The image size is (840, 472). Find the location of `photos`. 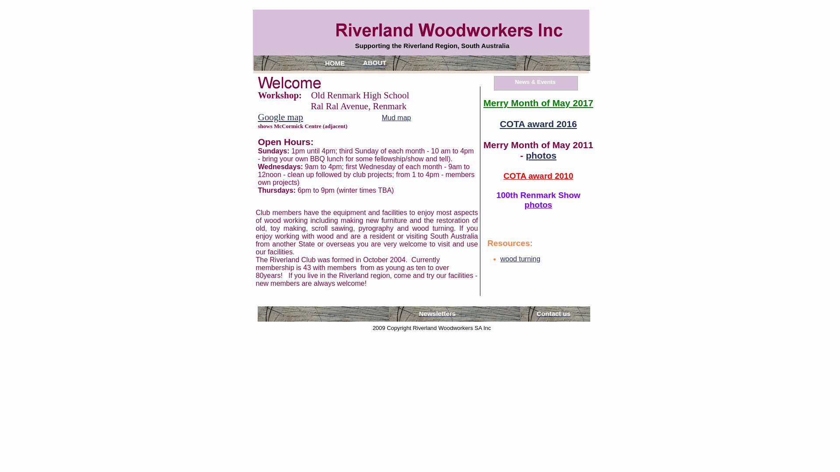

photos is located at coordinates (541, 156).